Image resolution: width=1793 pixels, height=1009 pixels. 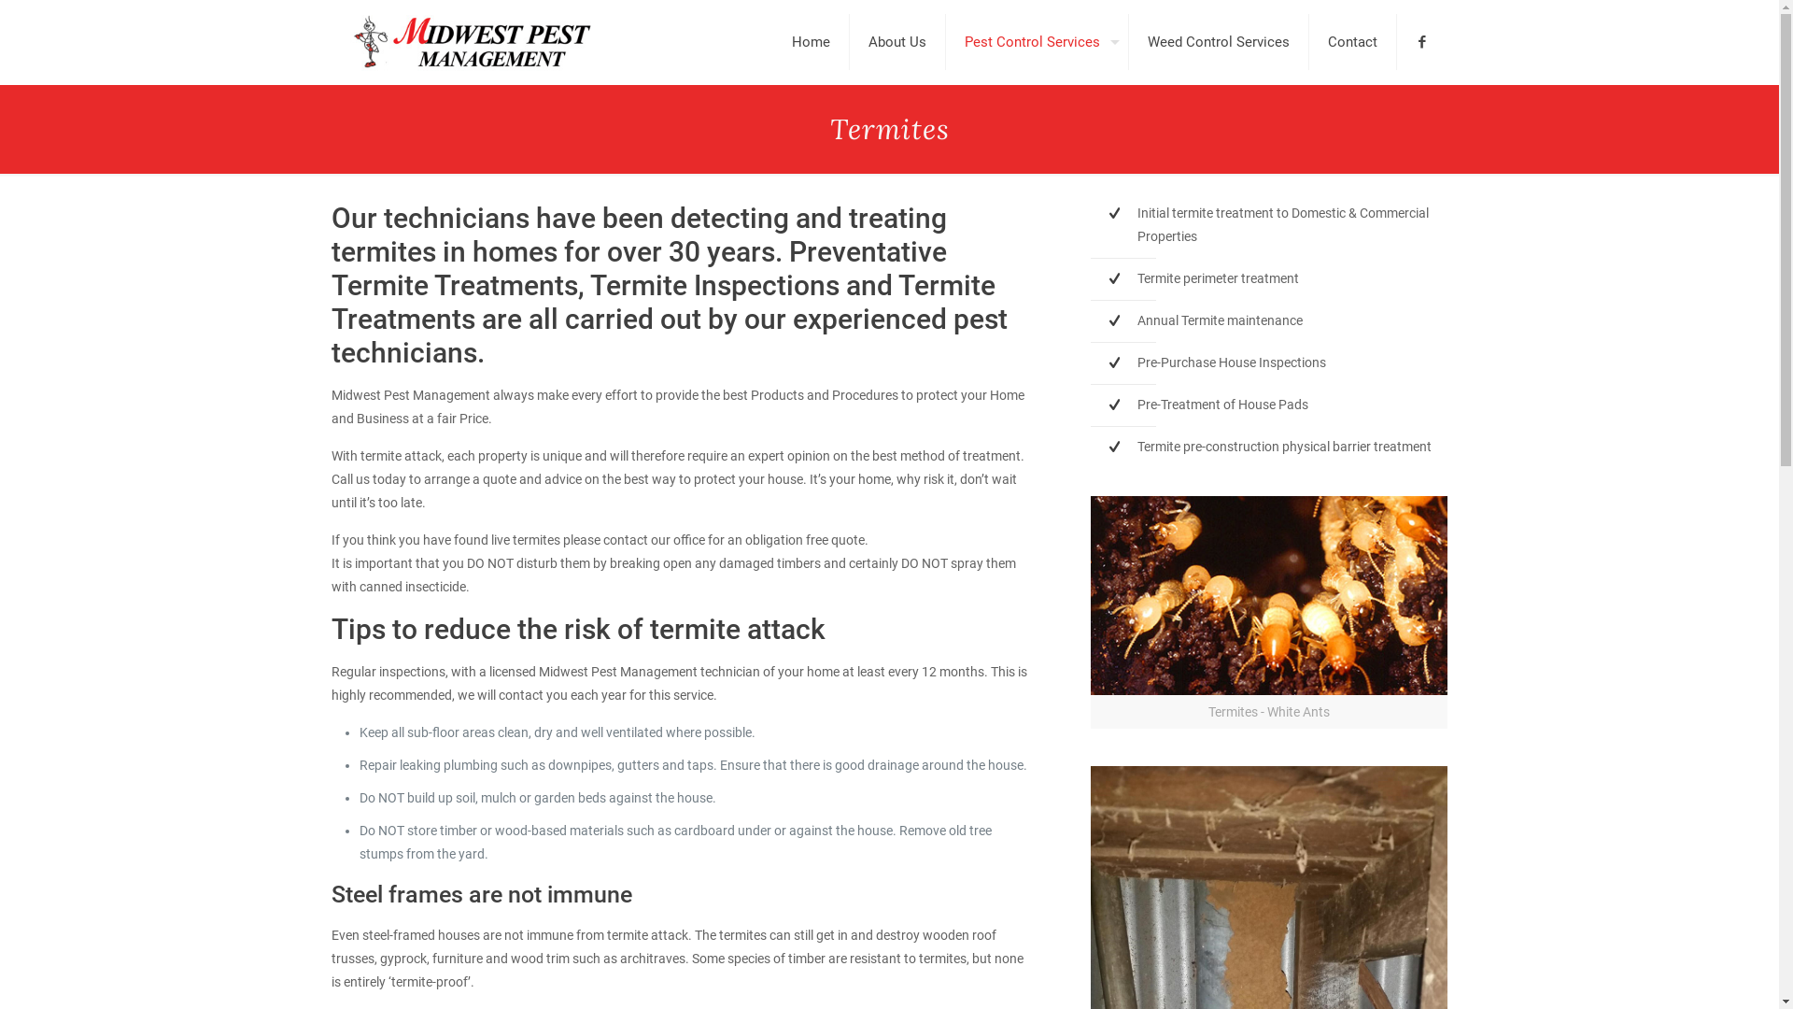 What do you see at coordinates (1037, 42) in the screenshot?
I see `Pest Control Services` at bounding box center [1037, 42].